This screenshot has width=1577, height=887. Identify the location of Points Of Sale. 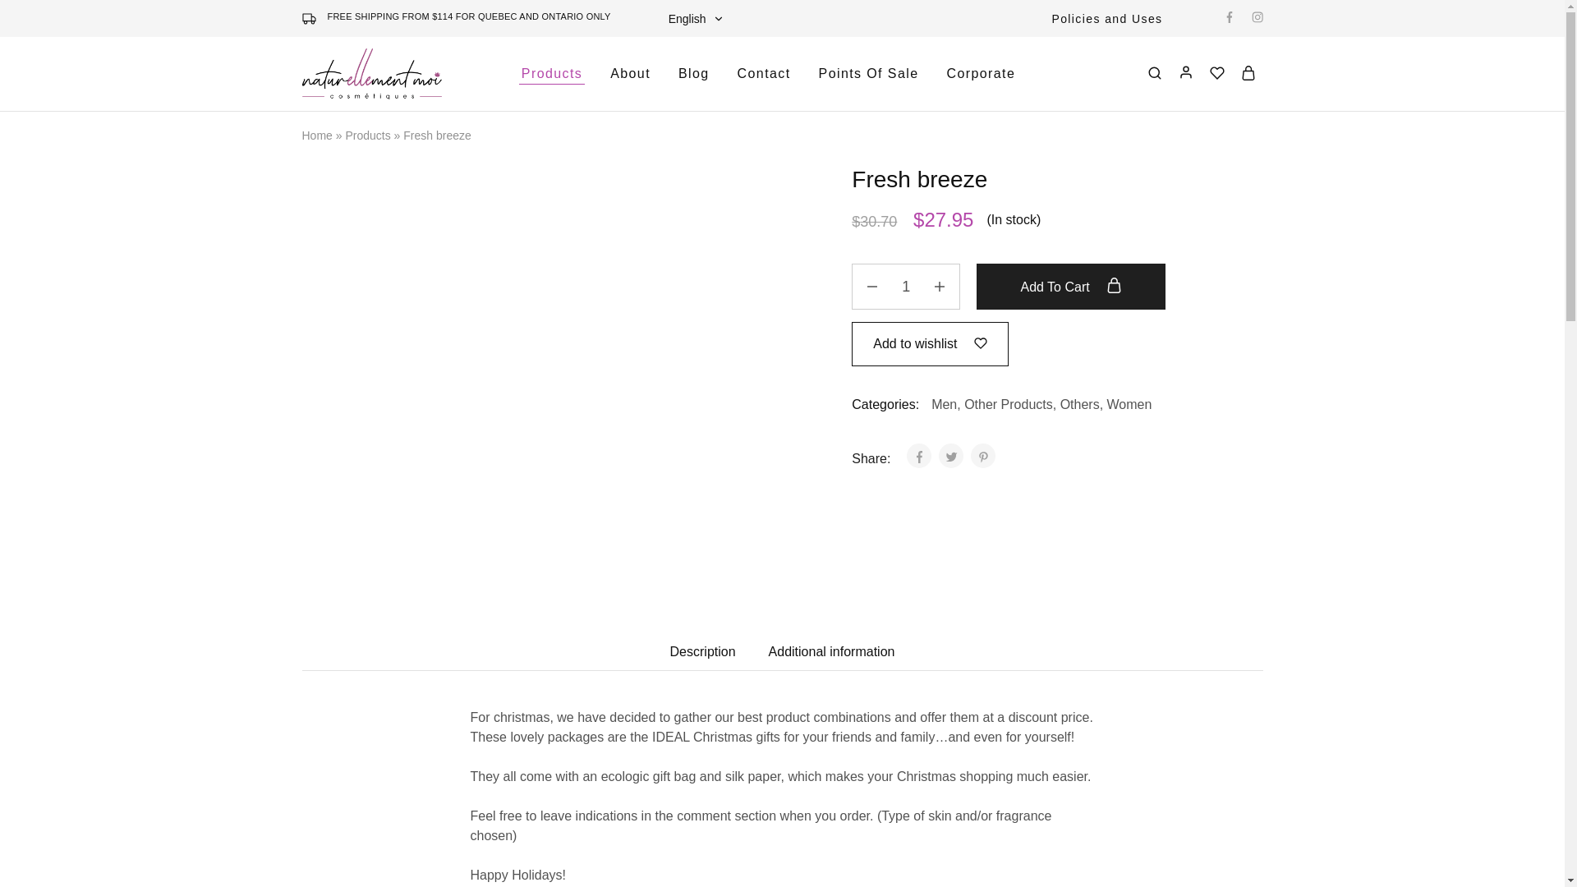
(869, 74).